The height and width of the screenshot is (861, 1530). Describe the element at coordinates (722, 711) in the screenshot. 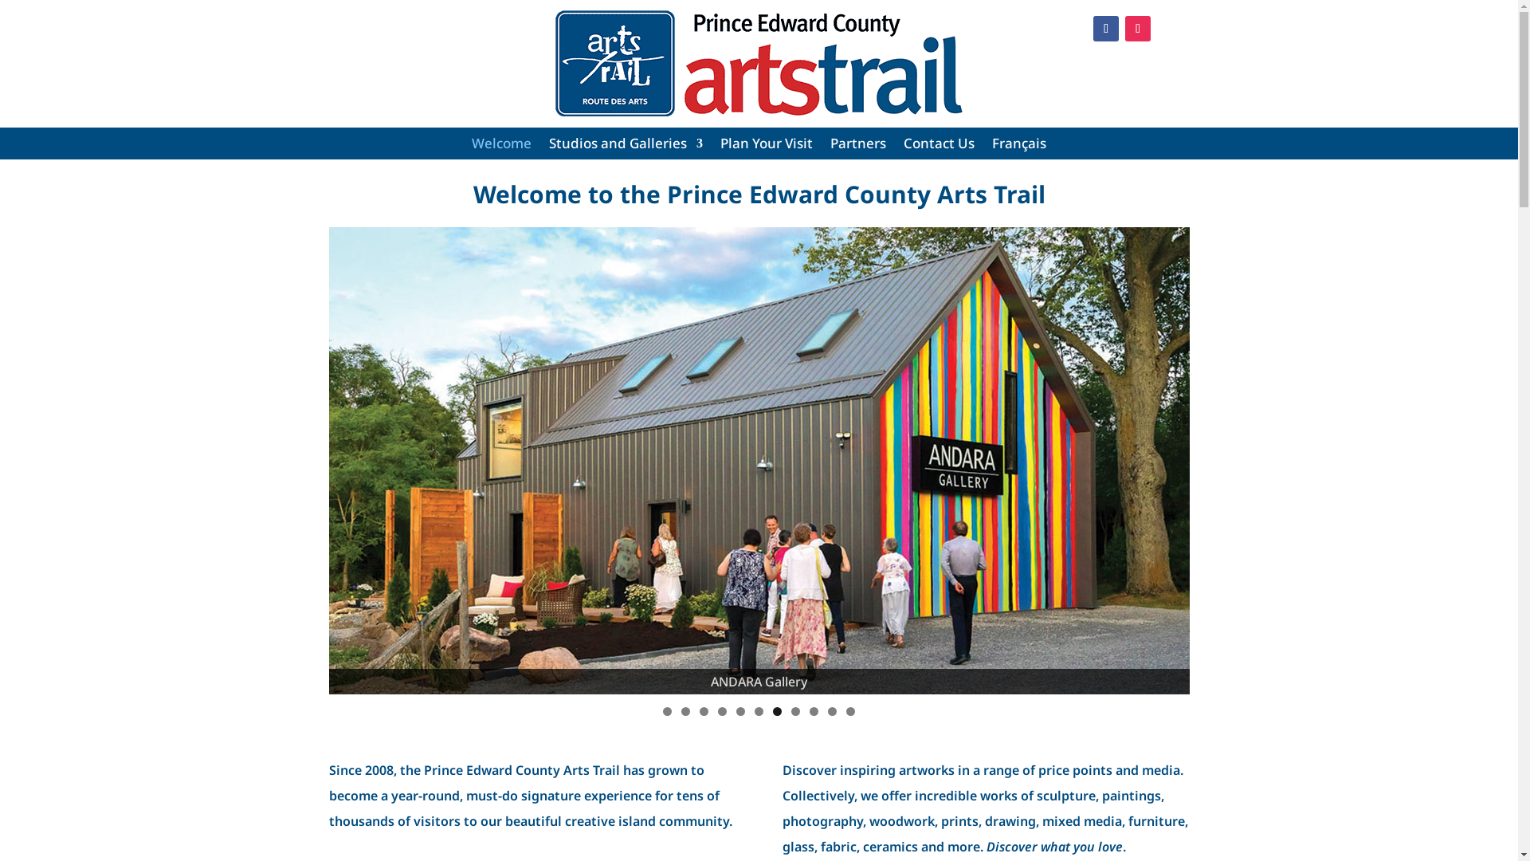

I see `4` at that location.